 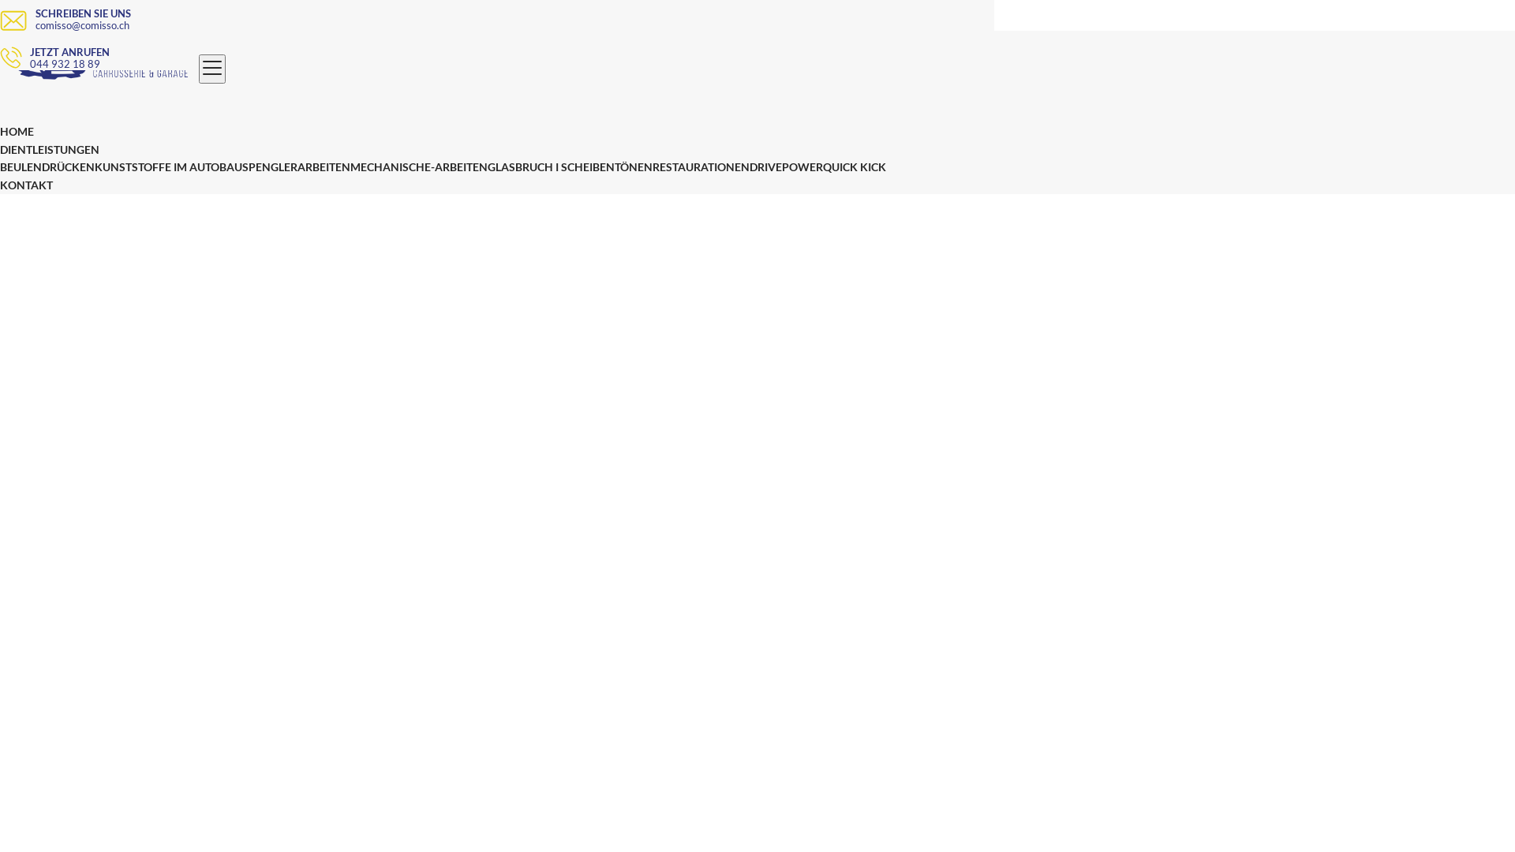 What do you see at coordinates (297, 167) in the screenshot?
I see `SPENGLERARBEITEN` at bounding box center [297, 167].